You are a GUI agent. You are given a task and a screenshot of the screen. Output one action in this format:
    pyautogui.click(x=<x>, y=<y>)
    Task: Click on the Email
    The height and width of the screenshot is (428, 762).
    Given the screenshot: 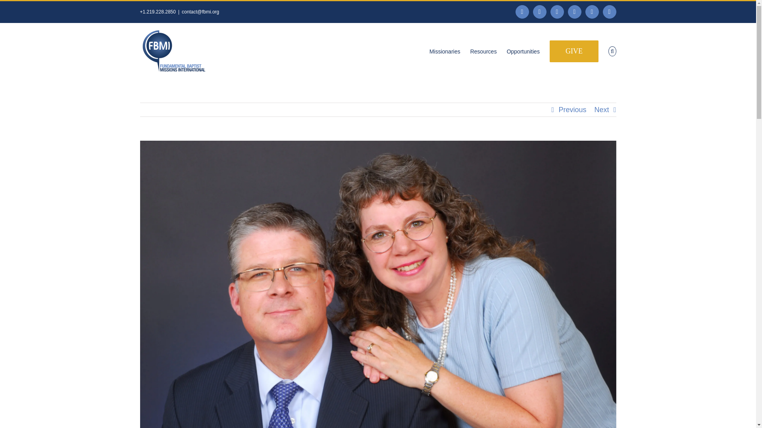 What is the action you would take?
    pyautogui.click(x=610, y=12)
    